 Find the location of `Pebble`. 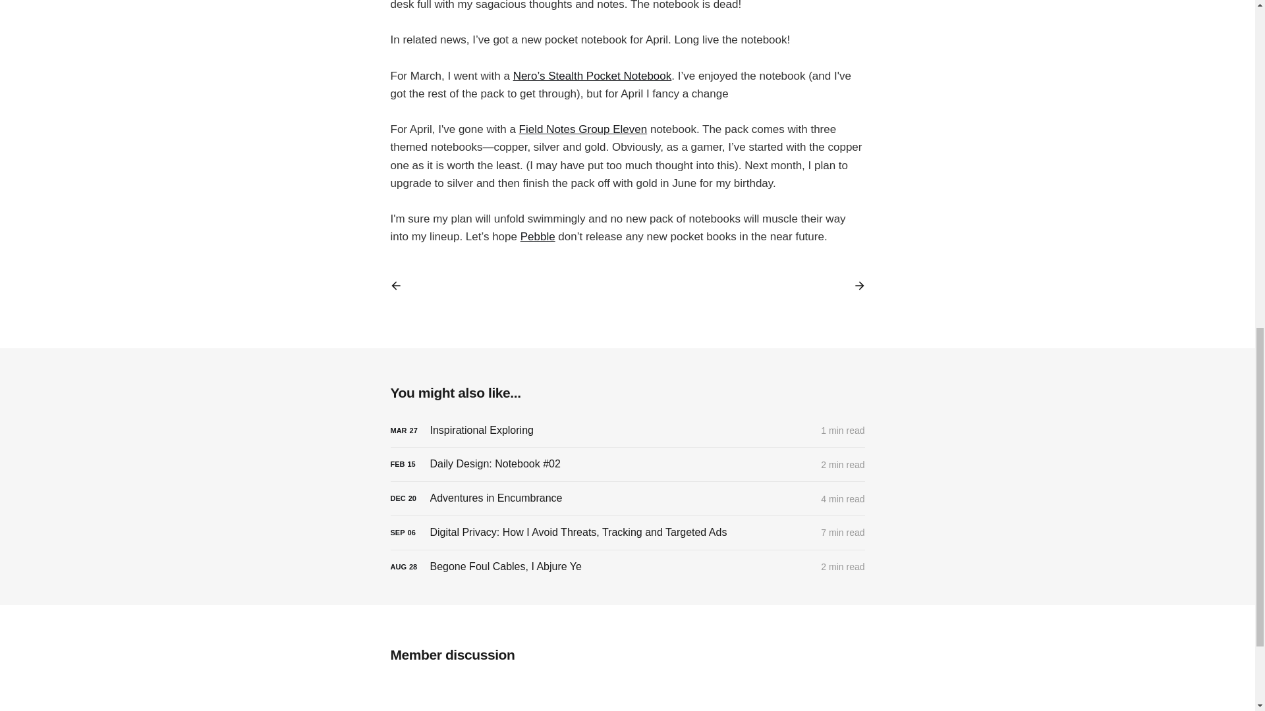

Pebble is located at coordinates (538, 236).